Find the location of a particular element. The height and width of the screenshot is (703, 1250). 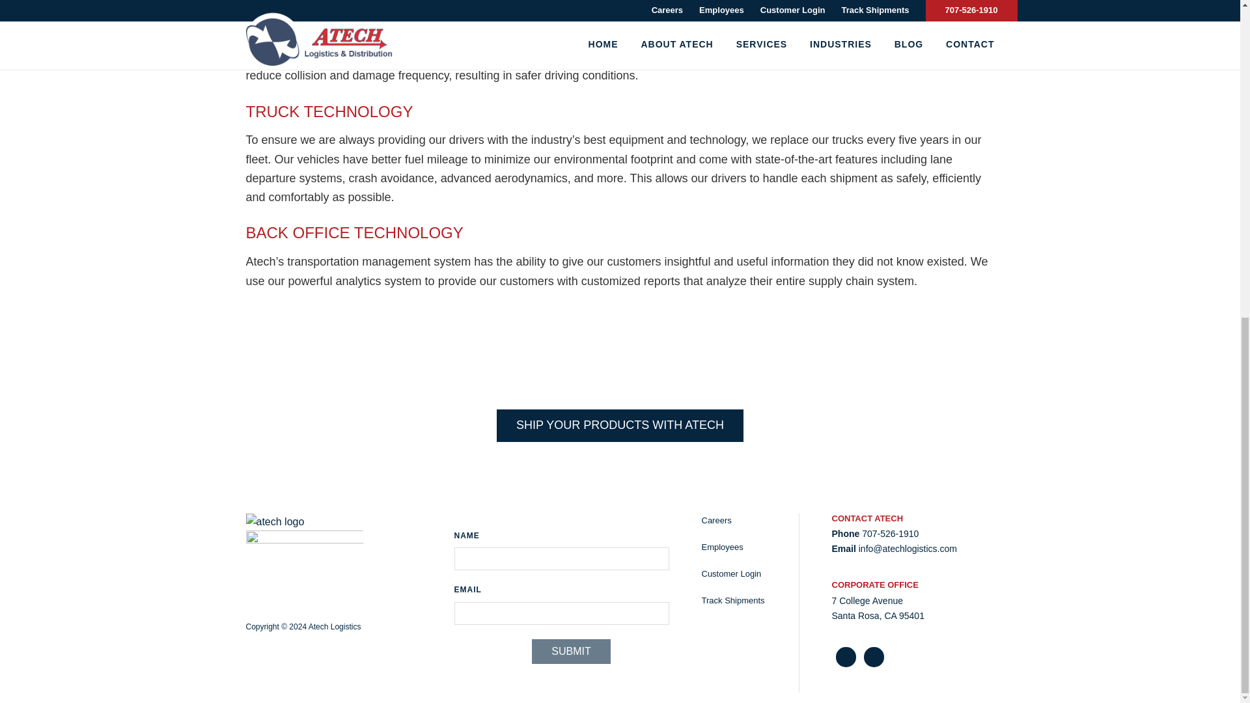

SHIP YOUR PRODUCTS WITH ATECH is located at coordinates (620, 425).